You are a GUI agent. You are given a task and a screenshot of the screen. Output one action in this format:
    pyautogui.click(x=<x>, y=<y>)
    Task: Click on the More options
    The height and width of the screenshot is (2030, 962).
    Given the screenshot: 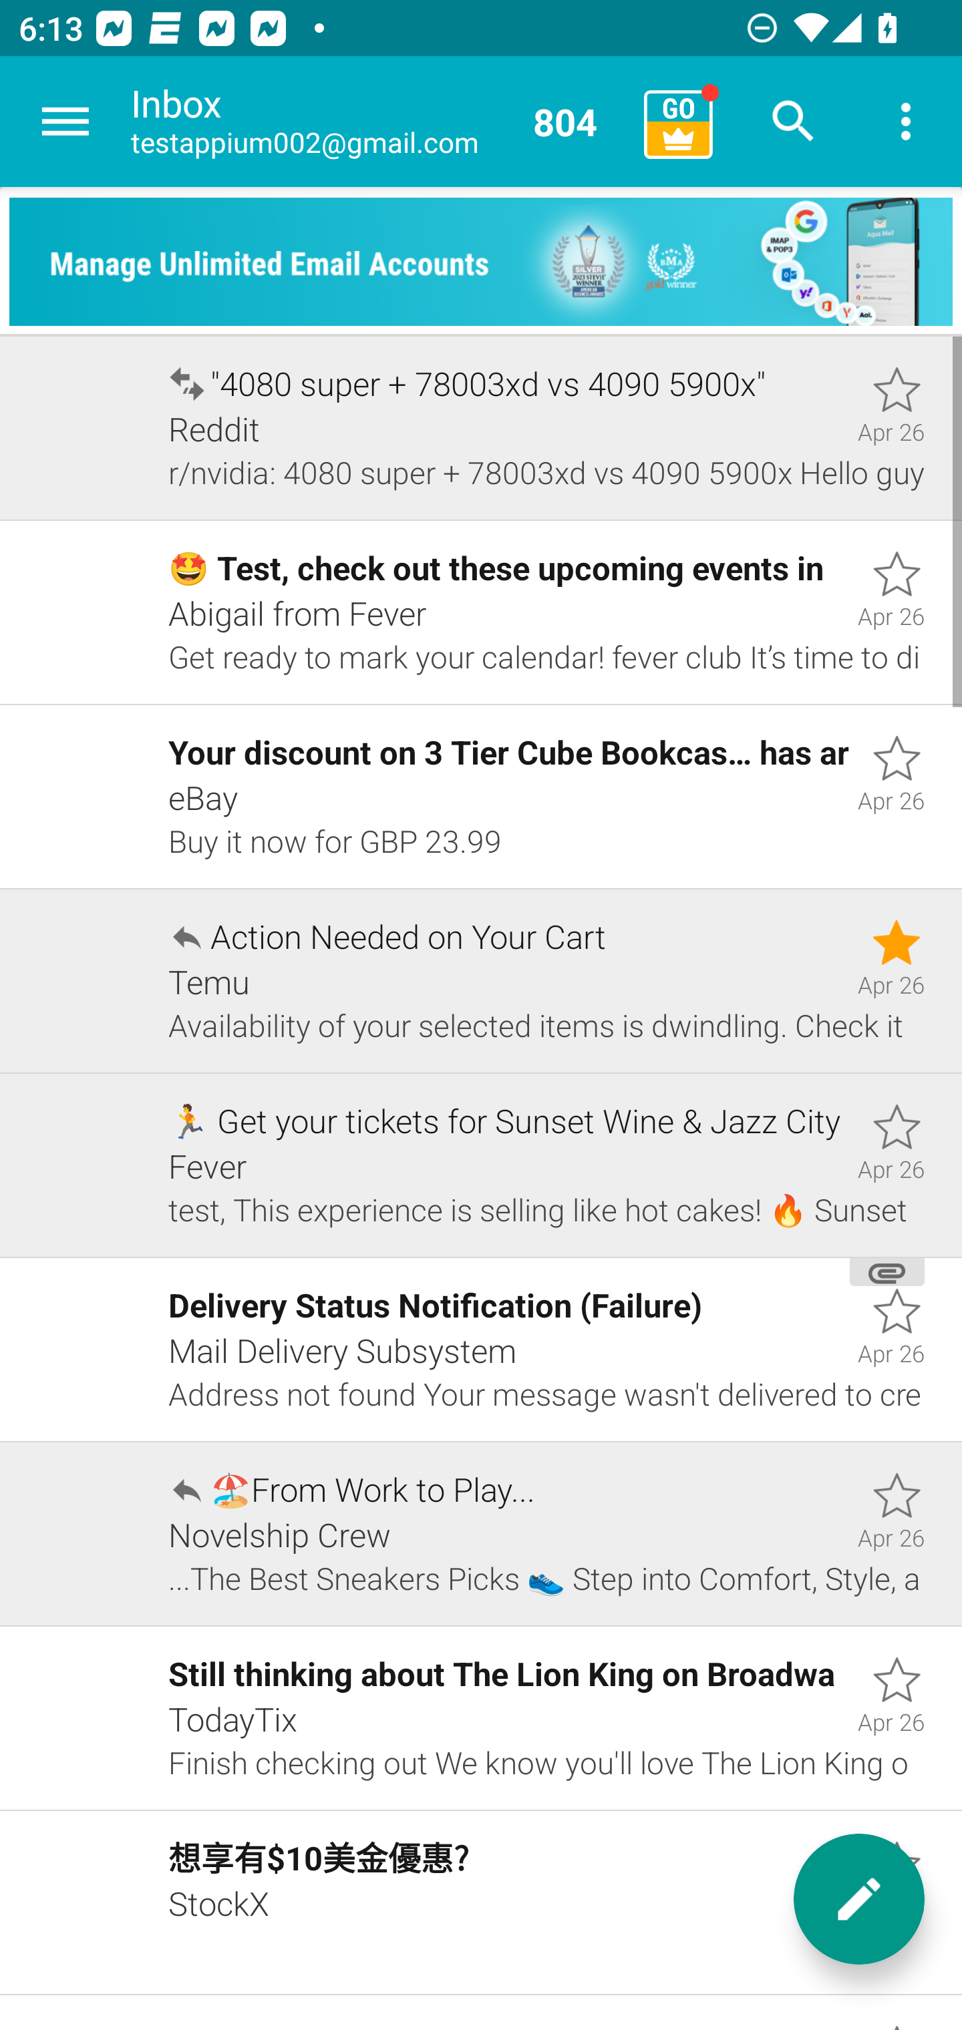 What is the action you would take?
    pyautogui.click(x=906, y=122)
    